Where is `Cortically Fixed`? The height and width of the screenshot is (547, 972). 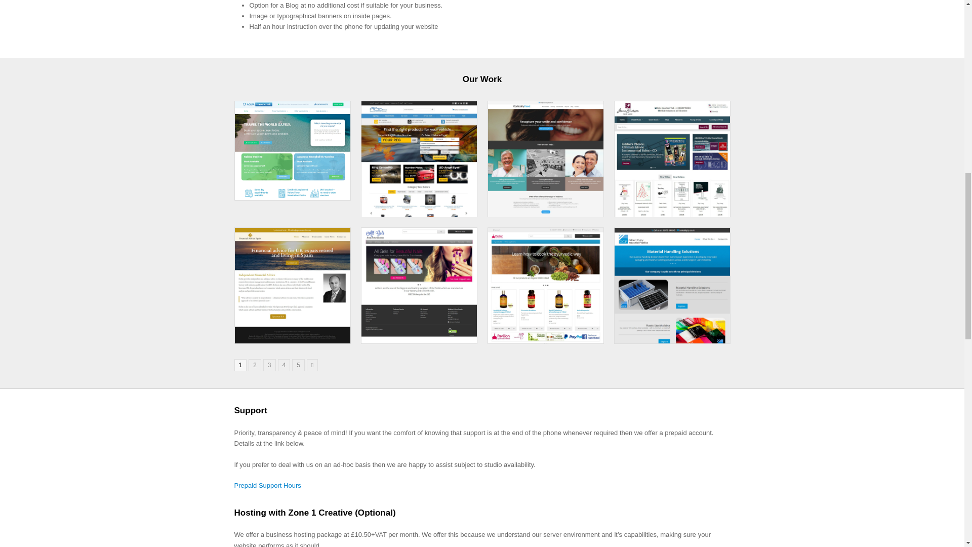
Cortically Fixed is located at coordinates (546, 212).